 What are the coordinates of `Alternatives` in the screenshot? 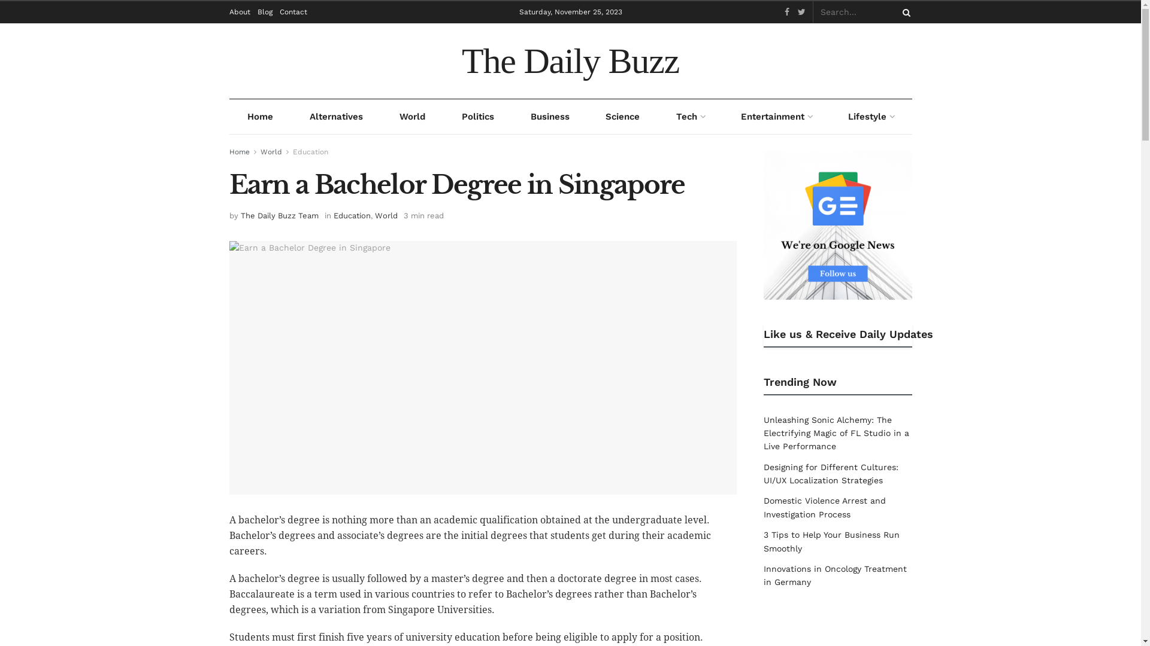 It's located at (336, 117).